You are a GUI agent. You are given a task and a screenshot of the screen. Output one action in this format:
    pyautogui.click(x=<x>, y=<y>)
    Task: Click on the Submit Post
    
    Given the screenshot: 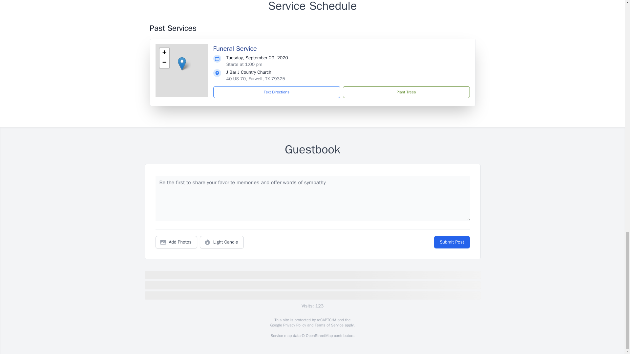 What is the action you would take?
    pyautogui.click(x=451, y=242)
    